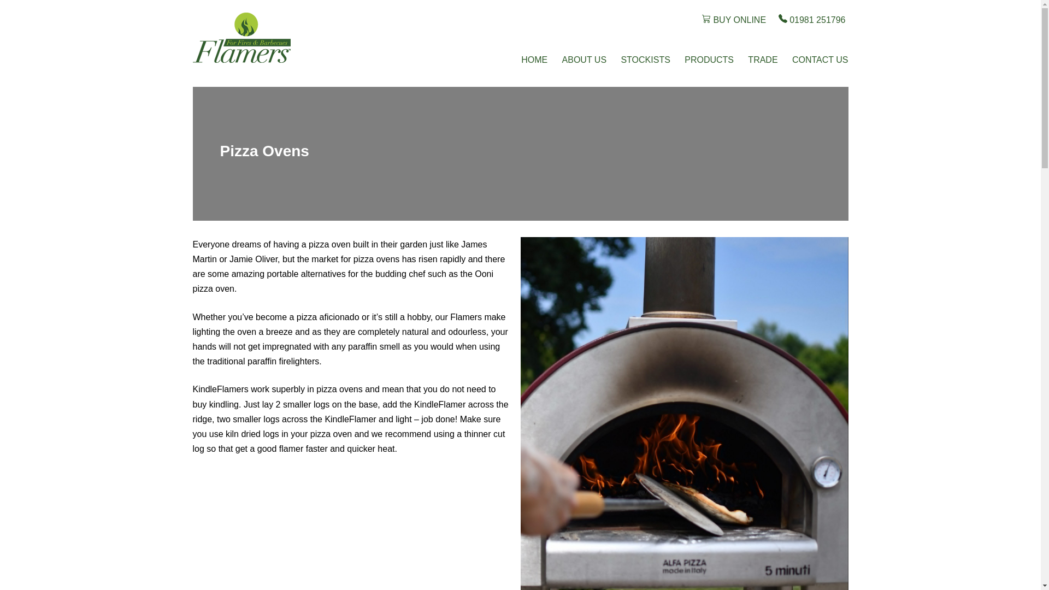  What do you see at coordinates (534, 60) in the screenshot?
I see `HOME` at bounding box center [534, 60].